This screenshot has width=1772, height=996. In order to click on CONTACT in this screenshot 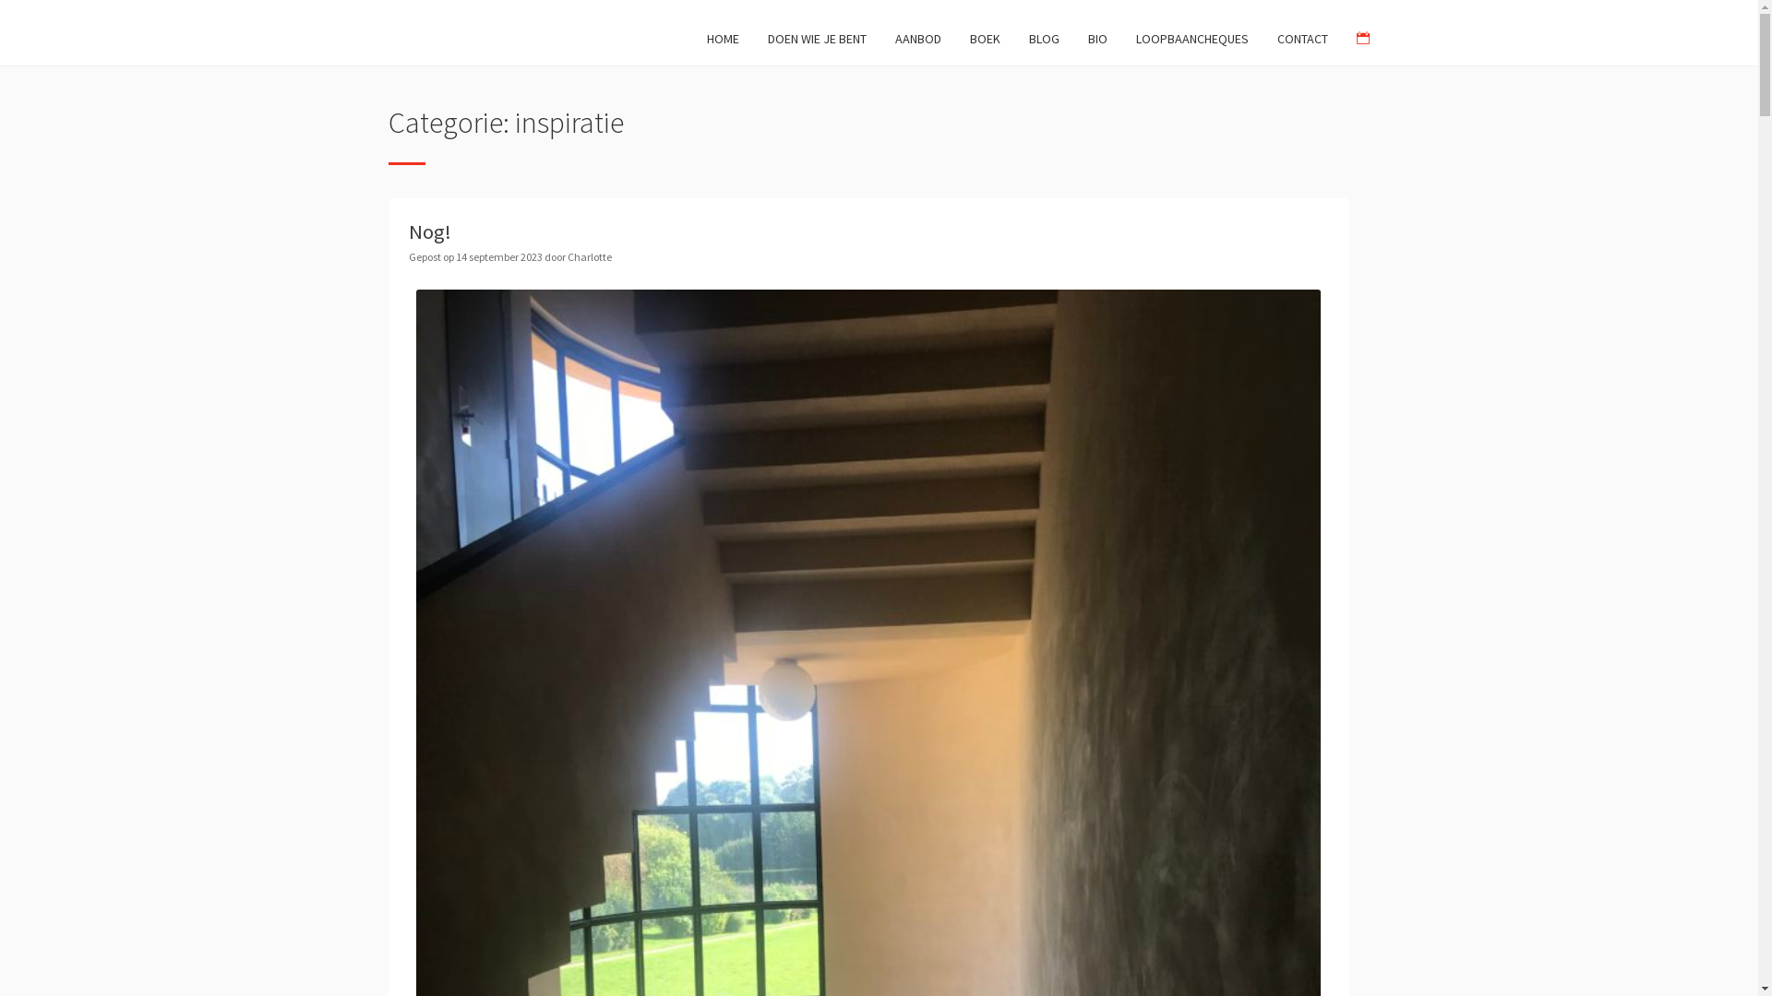, I will do `click(1303, 39)`.